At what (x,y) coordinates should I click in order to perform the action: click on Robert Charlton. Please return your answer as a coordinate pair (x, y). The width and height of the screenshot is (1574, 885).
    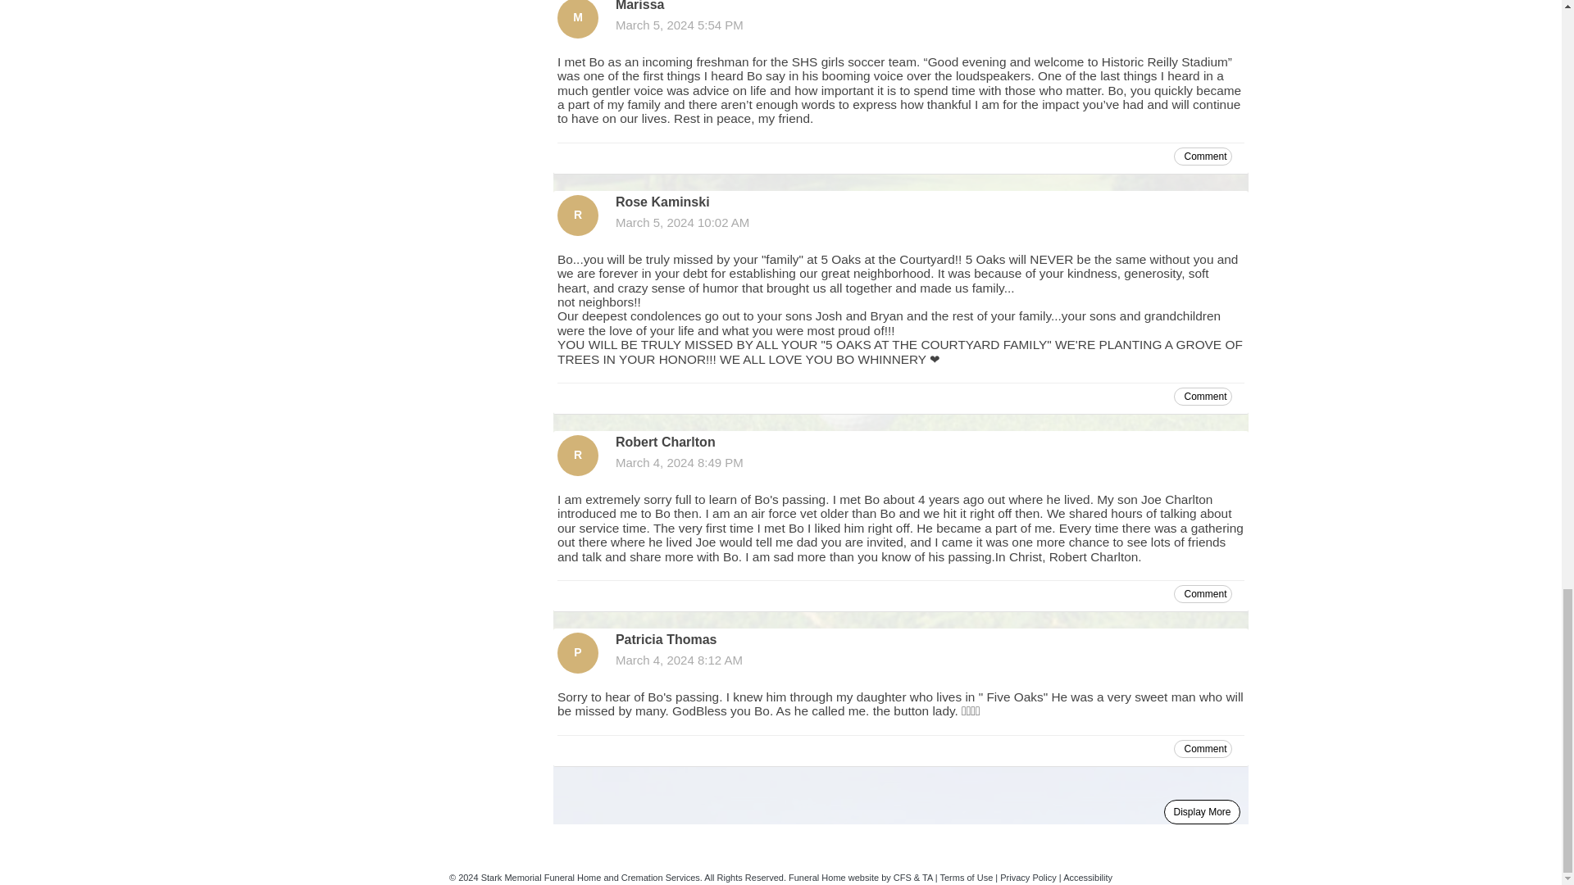
    Looking at the image, I should click on (577, 456).